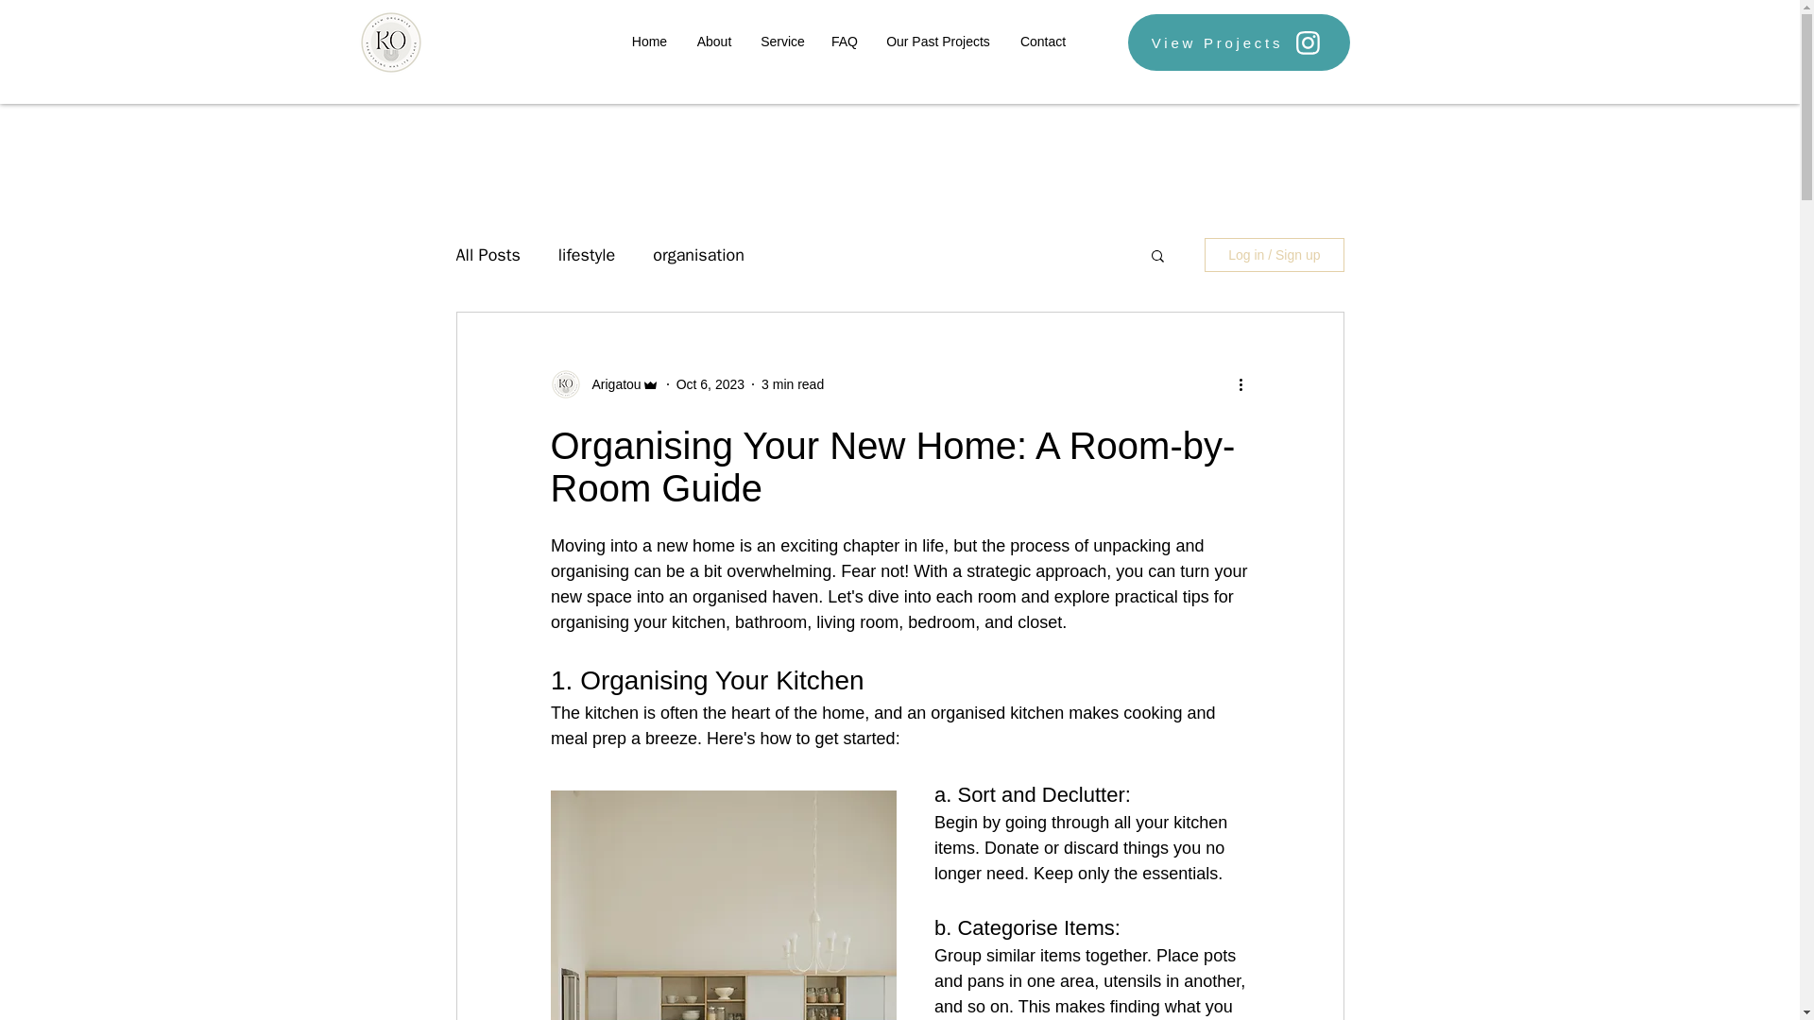  What do you see at coordinates (938, 42) in the screenshot?
I see `Our Past Projects` at bounding box center [938, 42].